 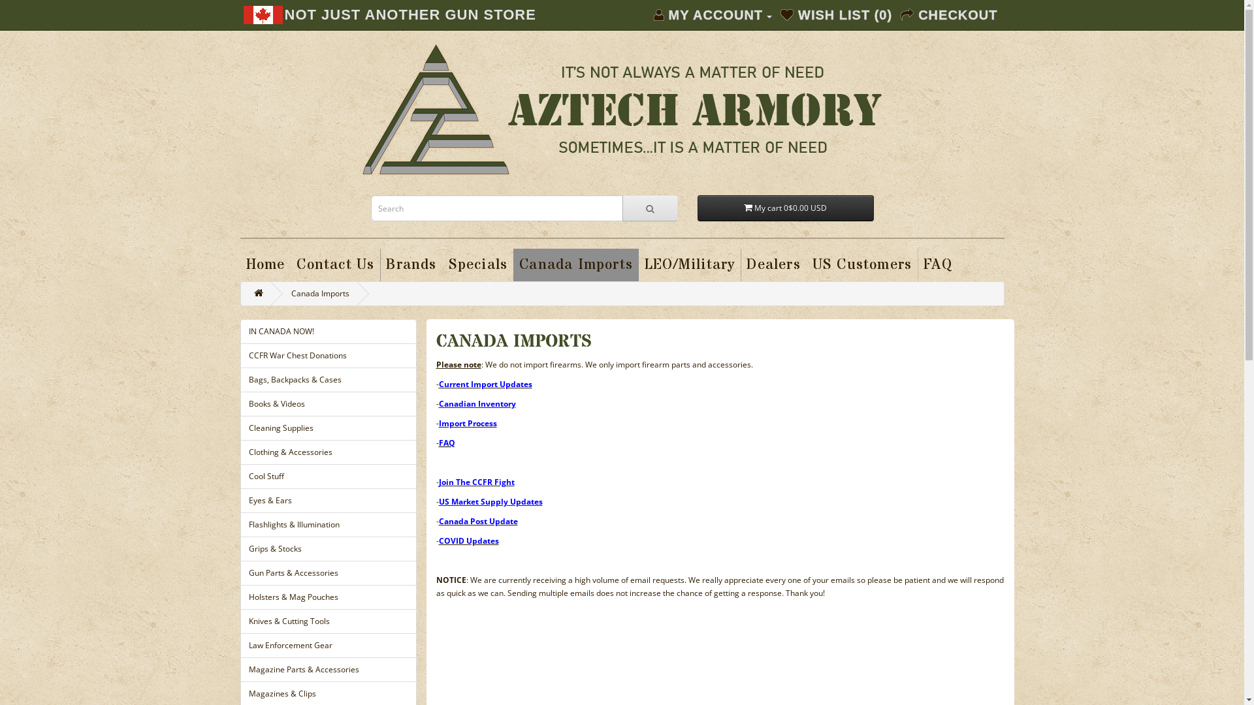 I want to click on Grips & Stocks, so click(x=329, y=549).